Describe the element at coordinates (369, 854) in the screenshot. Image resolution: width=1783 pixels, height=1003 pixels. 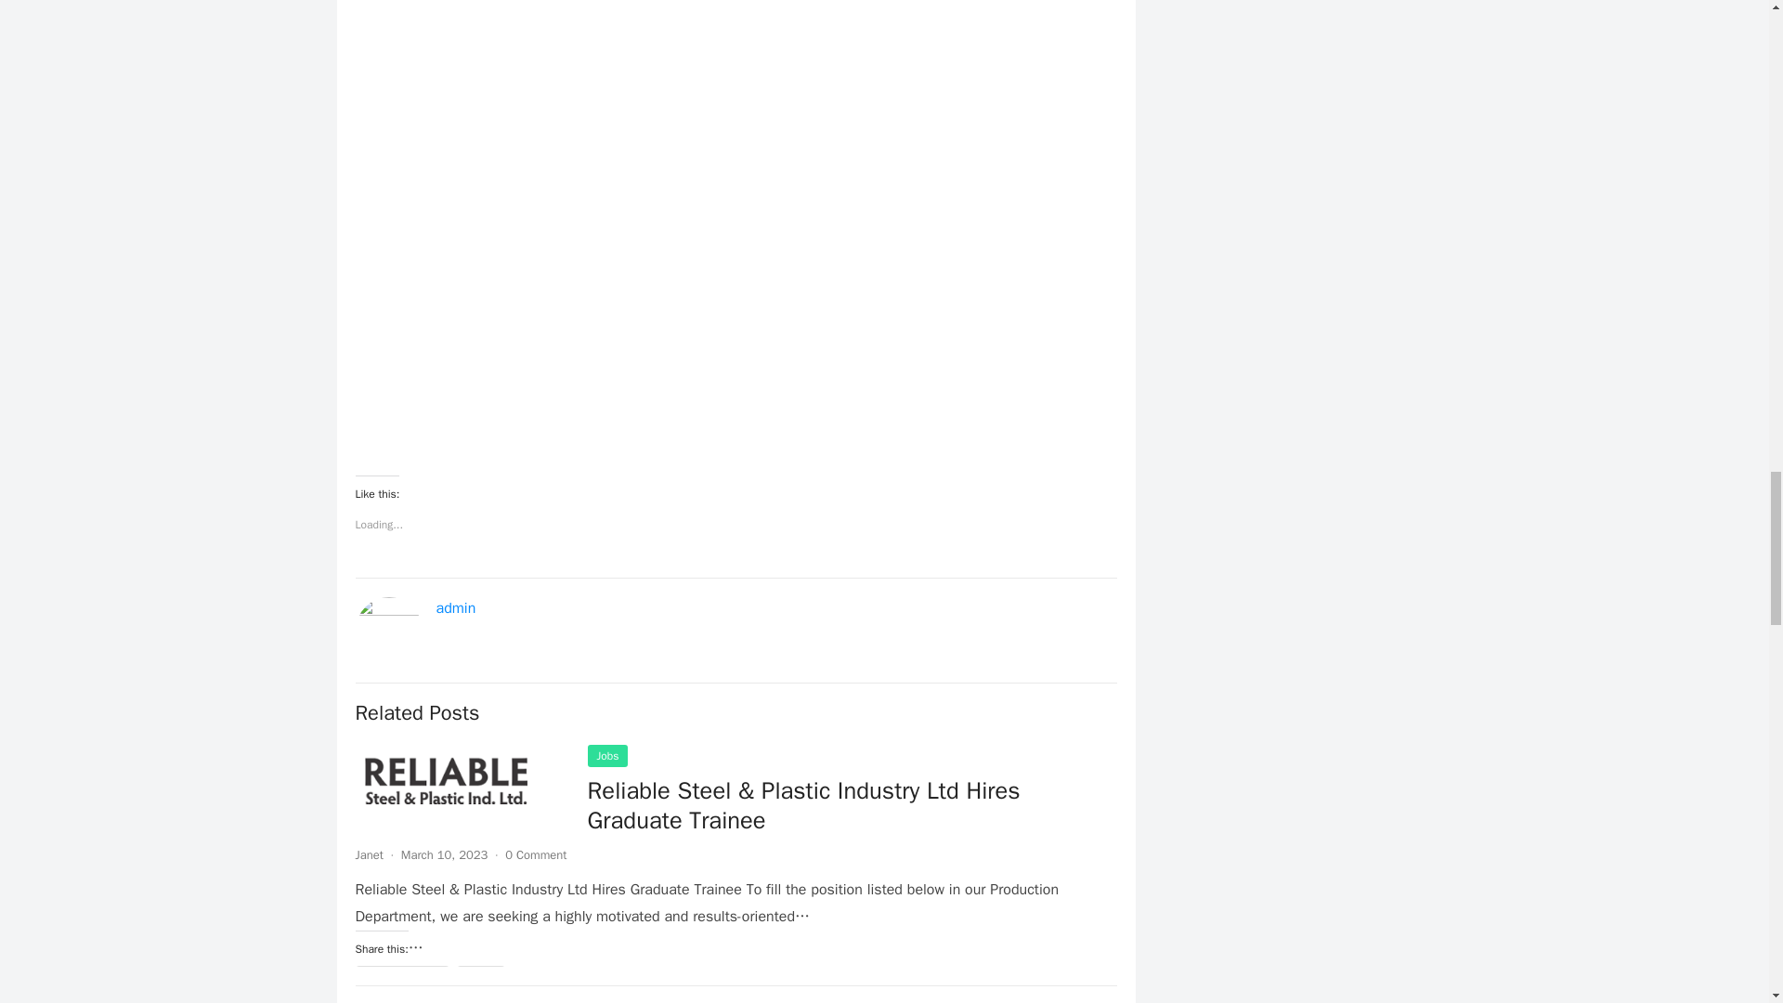
I see `Posts by Janet` at that location.